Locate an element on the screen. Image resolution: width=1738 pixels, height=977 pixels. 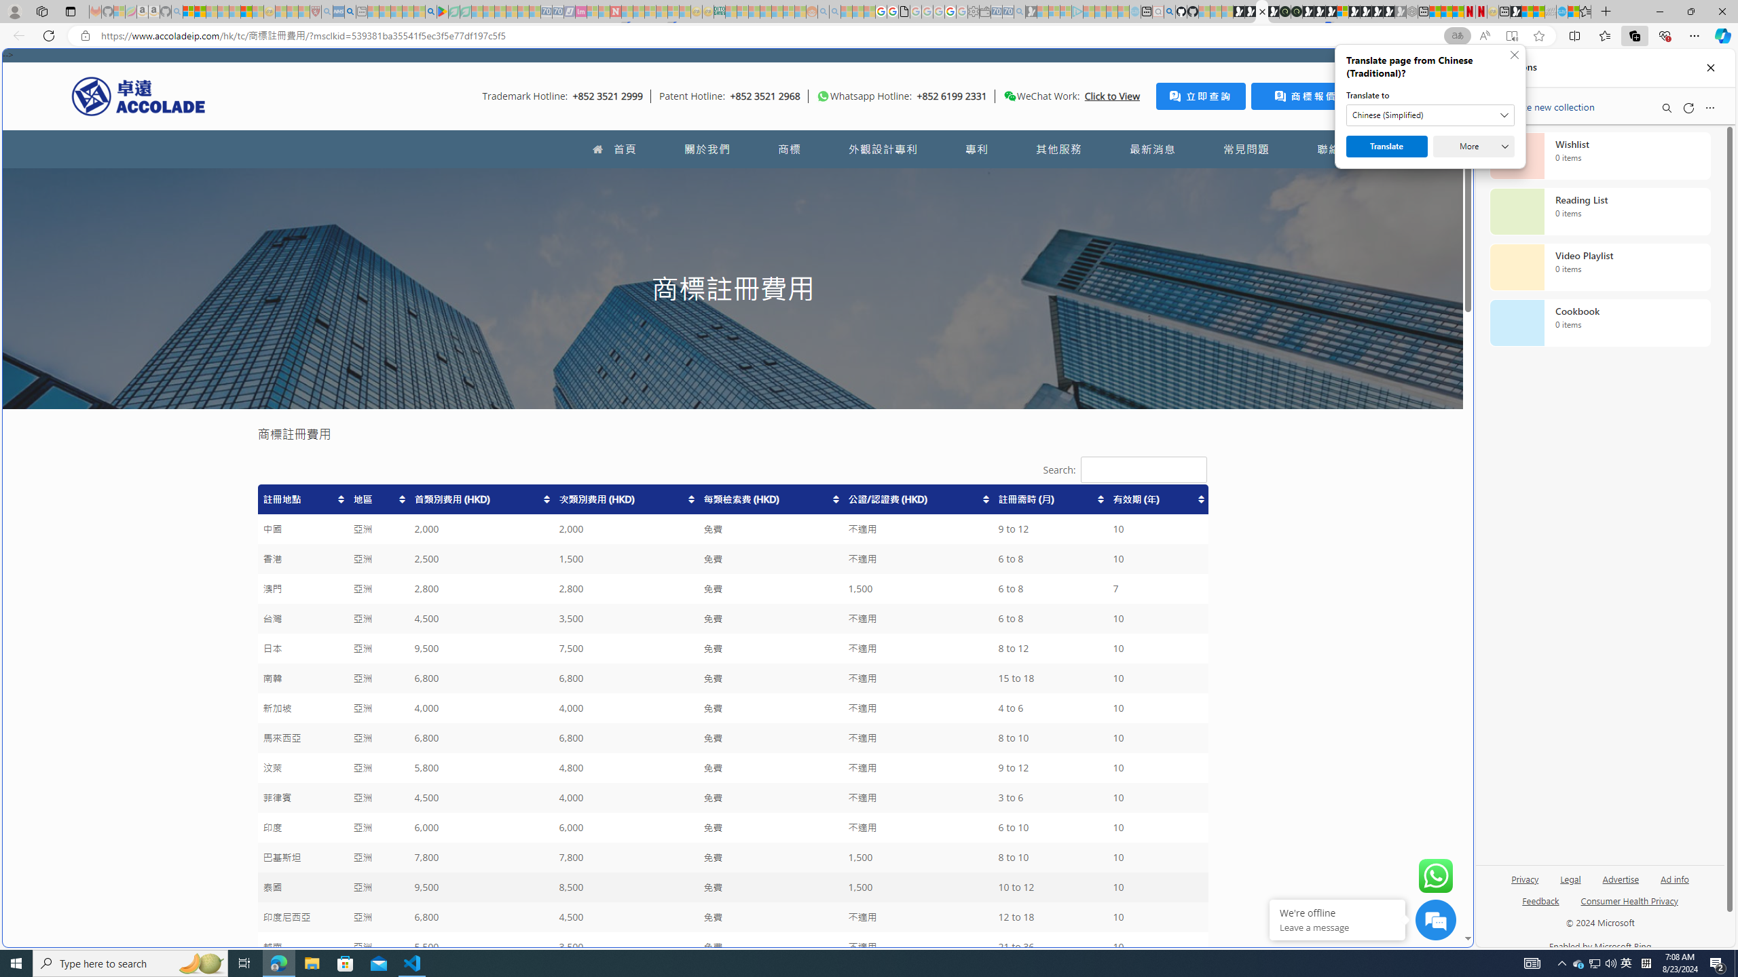
2,800 is located at coordinates (626, 589).